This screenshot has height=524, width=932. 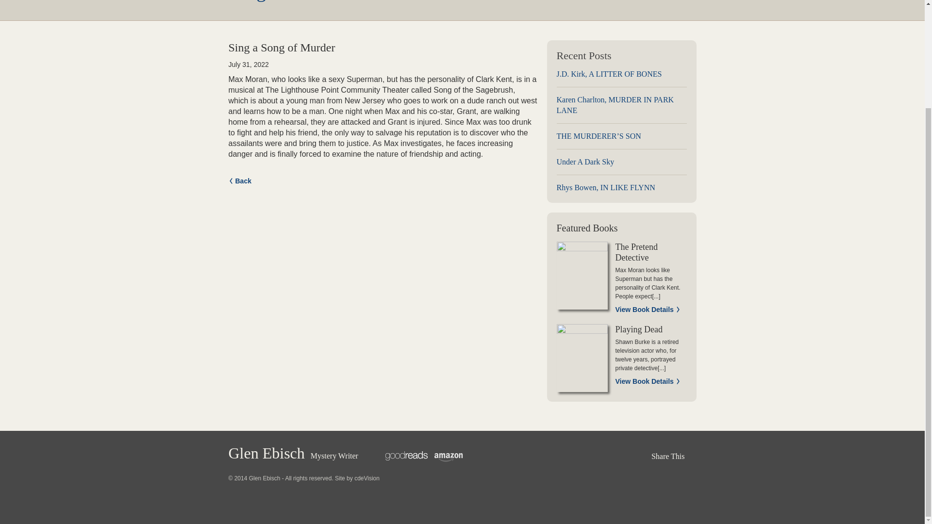 I want to click on View Book Details, so click(x=648, y=310).